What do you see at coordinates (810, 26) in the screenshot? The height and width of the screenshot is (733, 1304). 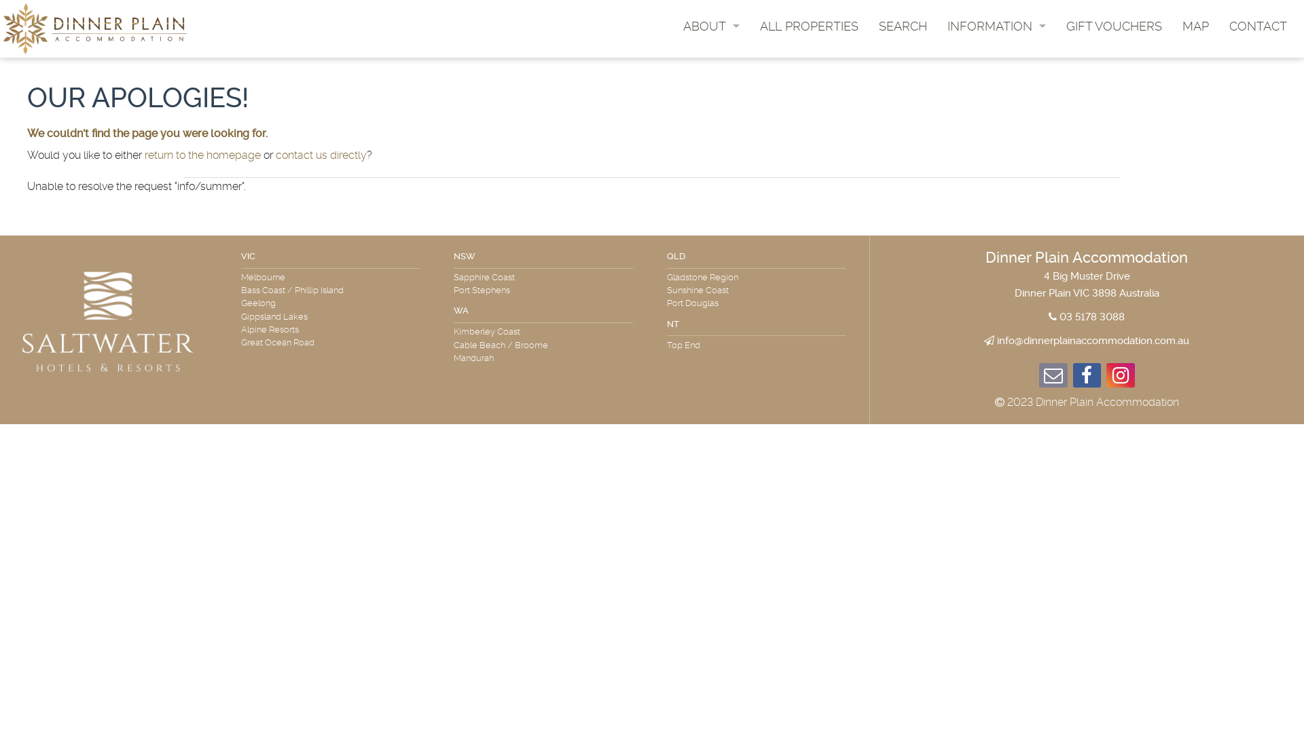 I see `ALL PROPERTIES` at bounding box center [810, 26].